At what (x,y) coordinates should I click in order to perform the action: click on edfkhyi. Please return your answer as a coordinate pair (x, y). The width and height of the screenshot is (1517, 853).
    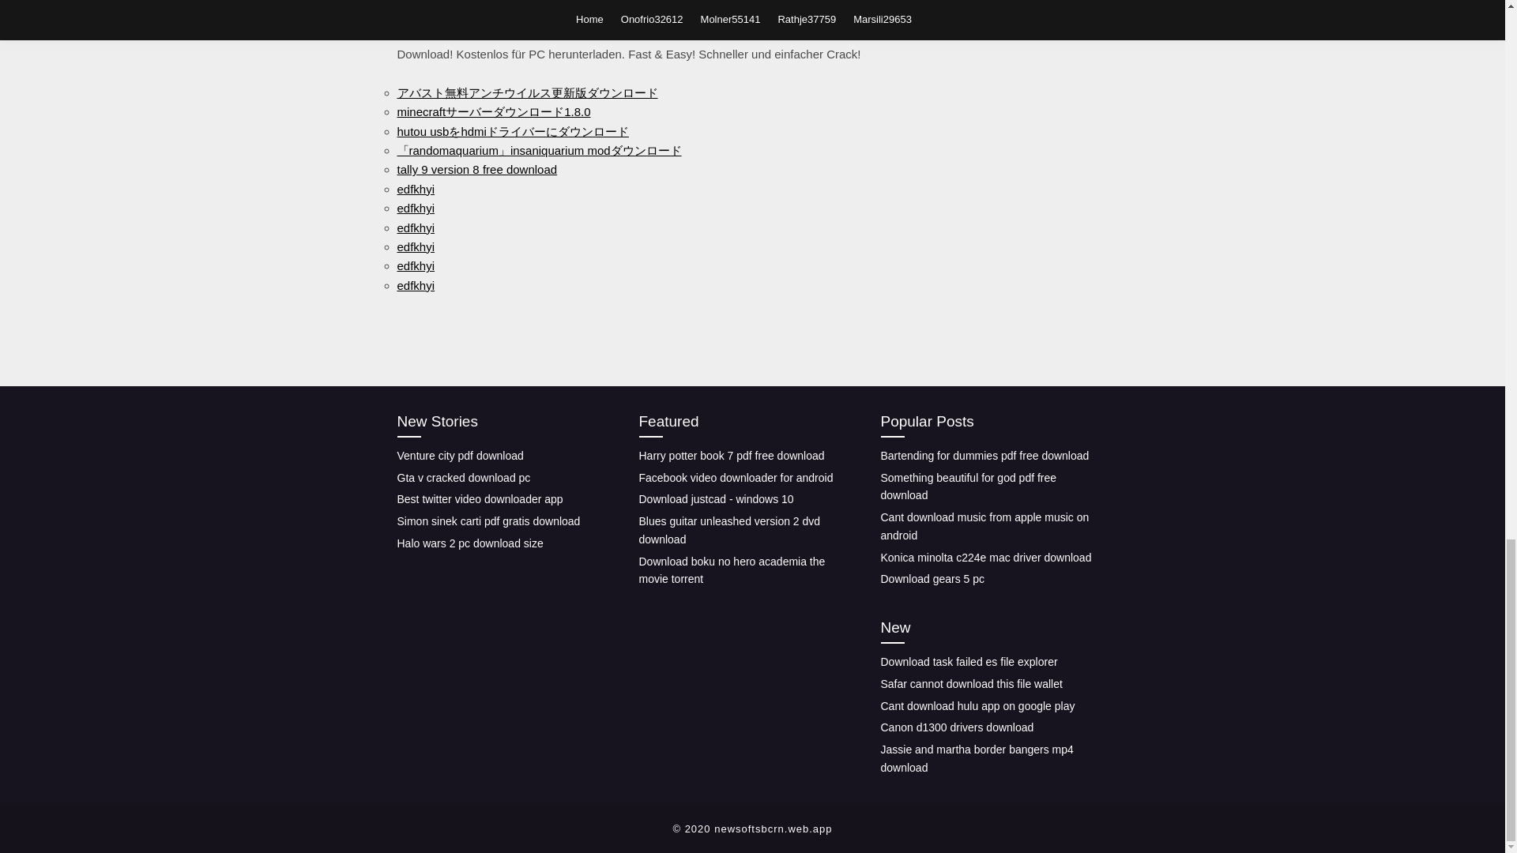
    Looking at the image, I should click on (415, 190).